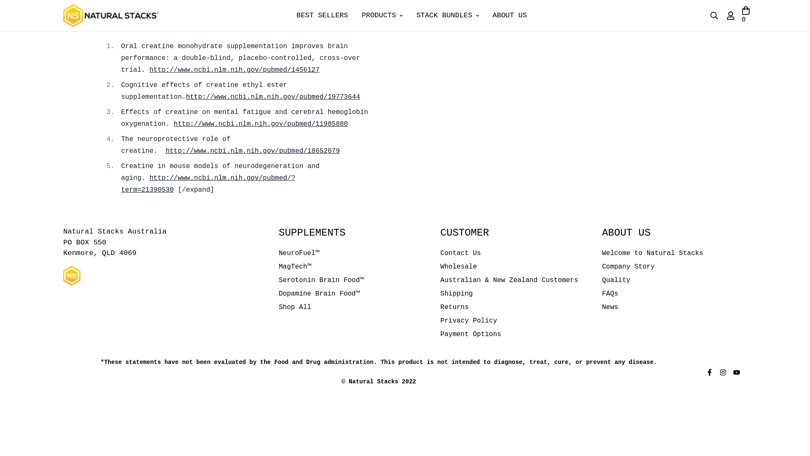  What do you see at coordinates (471, 334) in the screenshot?
I see `Payment Options` at bounding box center [471, 334].